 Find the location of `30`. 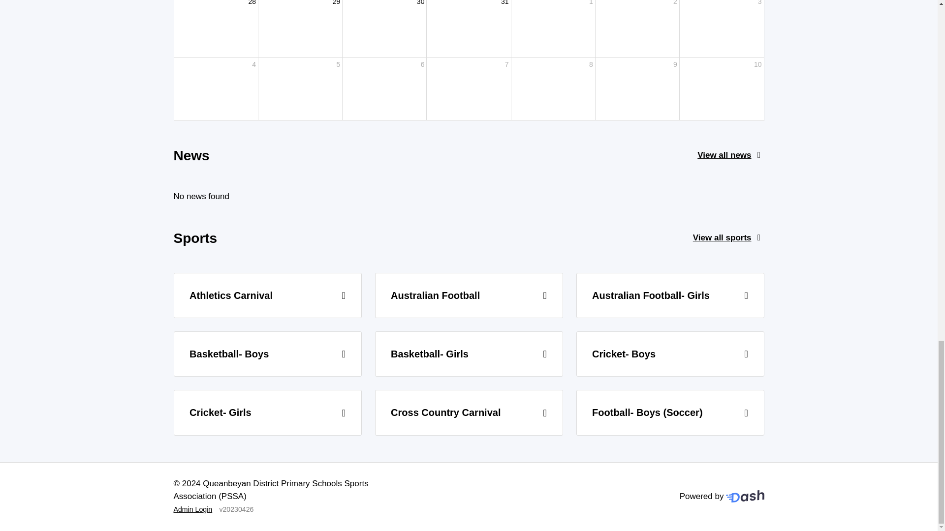

30 is located at coordinates (384, 29).